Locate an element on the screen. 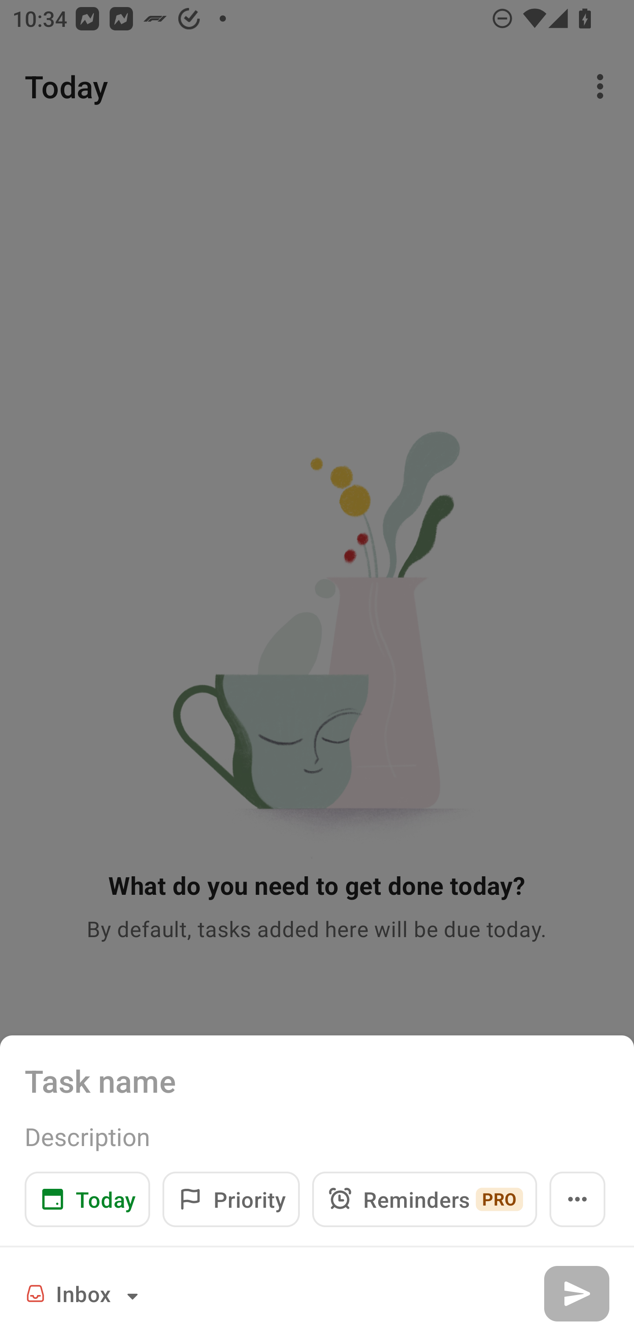  Task name is located at coordinates (317, 1080).